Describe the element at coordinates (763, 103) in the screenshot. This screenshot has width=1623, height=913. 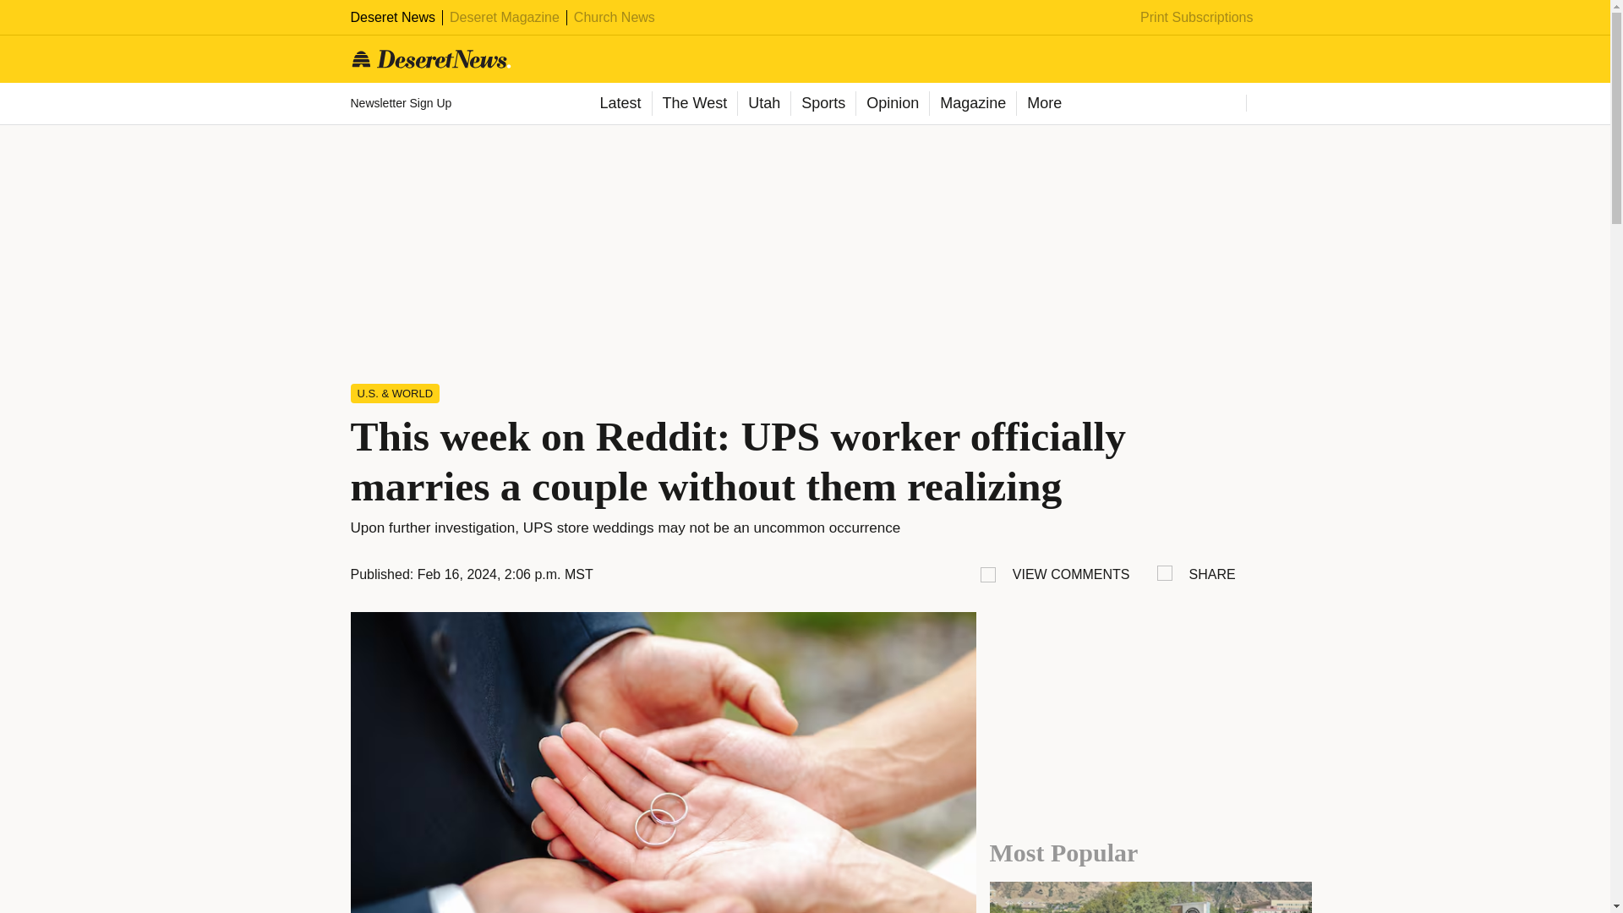
I see `Utah` at that location.